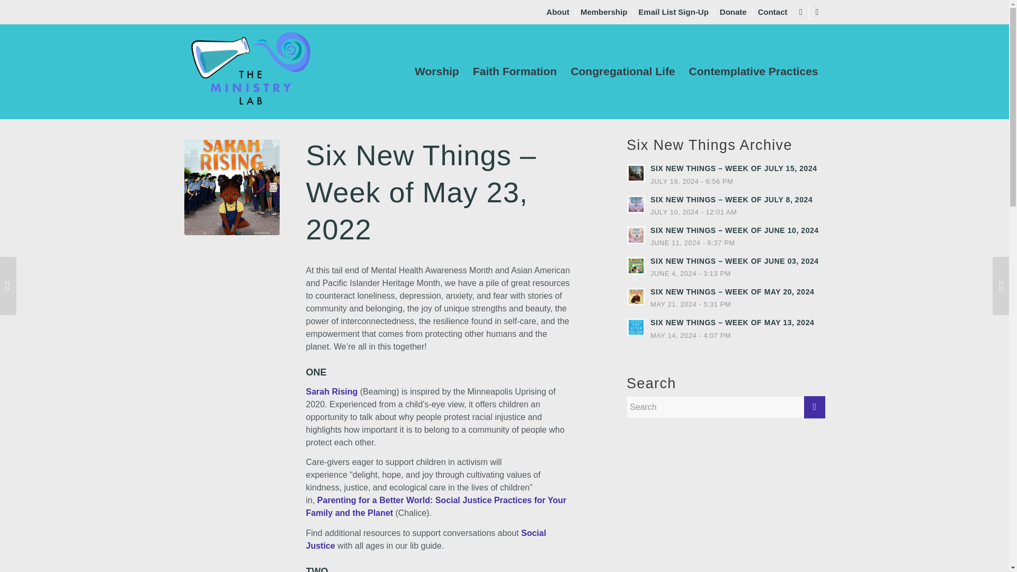  What do you see at coordinates (733, 12) in the screenshot?
I see `Donate` at bounding box center [733, 12].